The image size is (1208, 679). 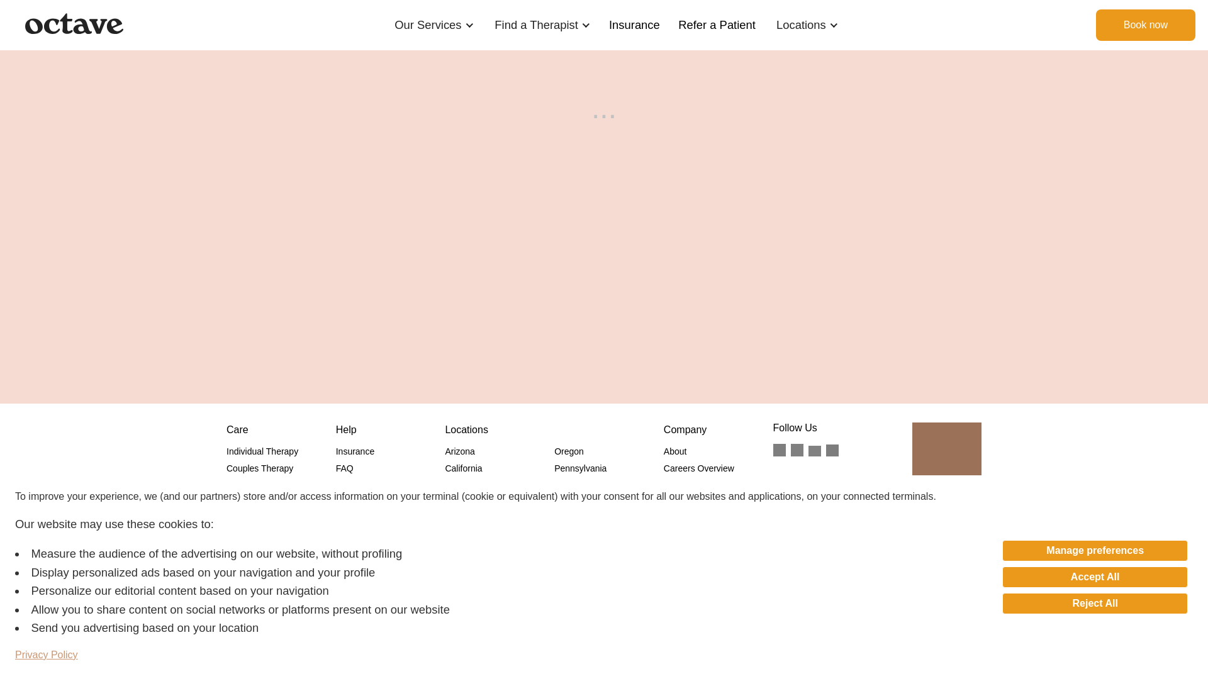 What do you see at coordinates (428, 25) in the screenshot?
I see `Our Services` at bounding box center [428, 25].